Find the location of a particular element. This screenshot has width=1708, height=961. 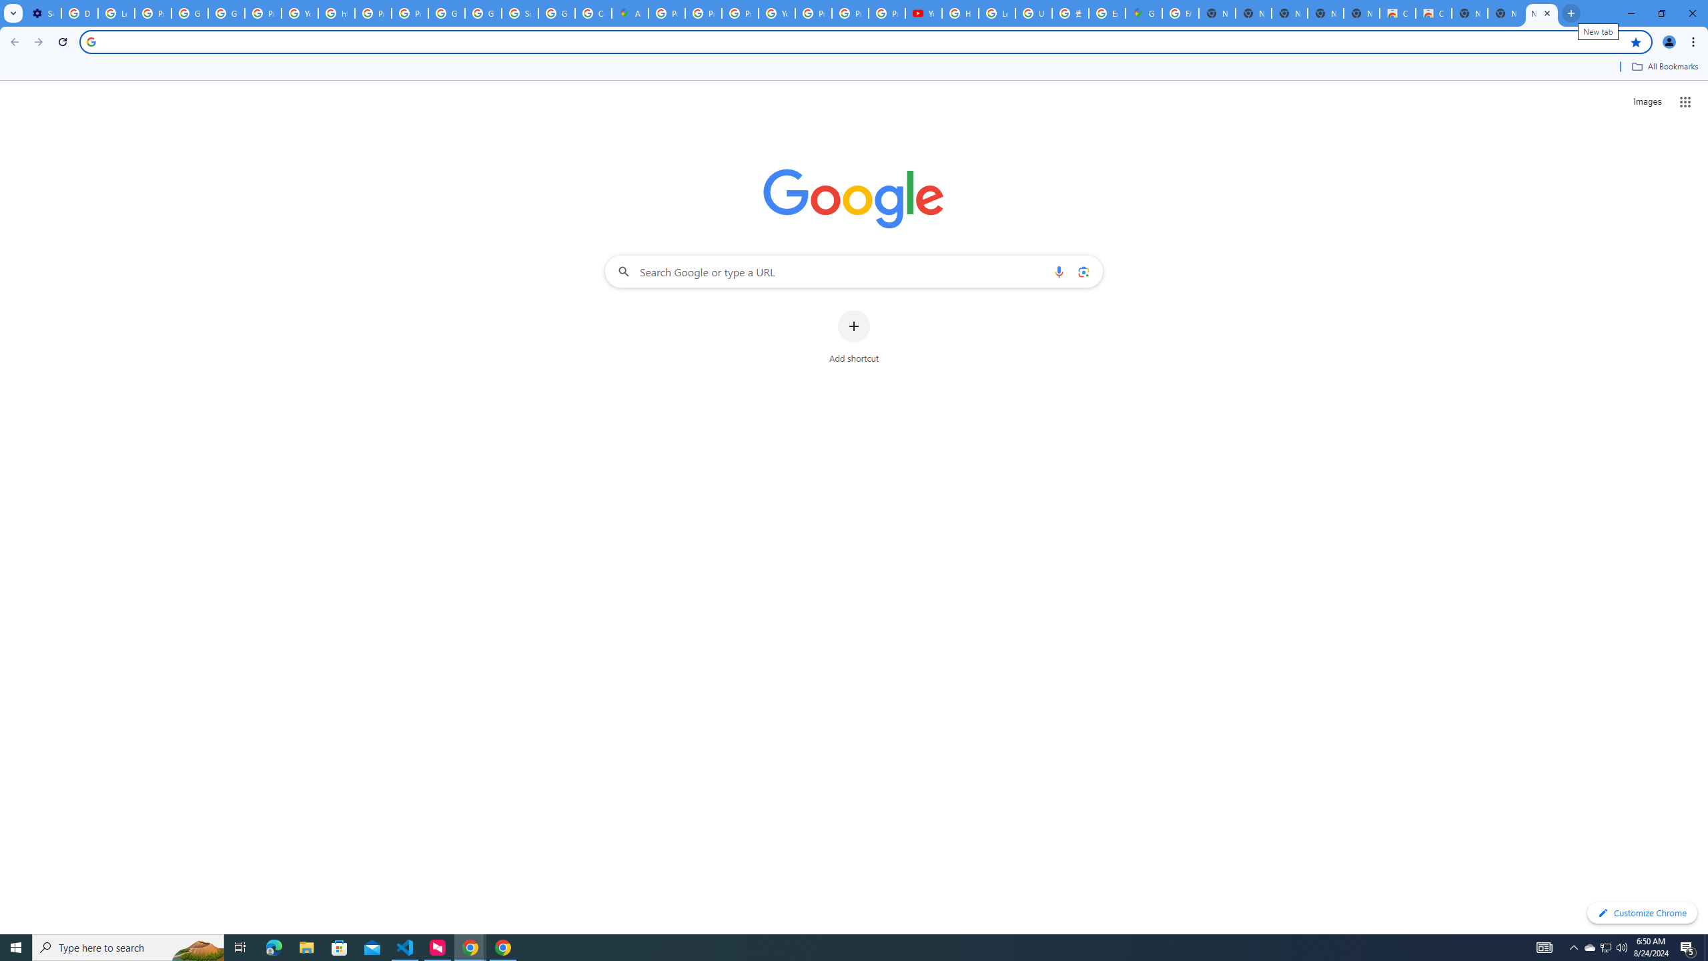

Privacy Checkup is located at coordinates (850, 13).